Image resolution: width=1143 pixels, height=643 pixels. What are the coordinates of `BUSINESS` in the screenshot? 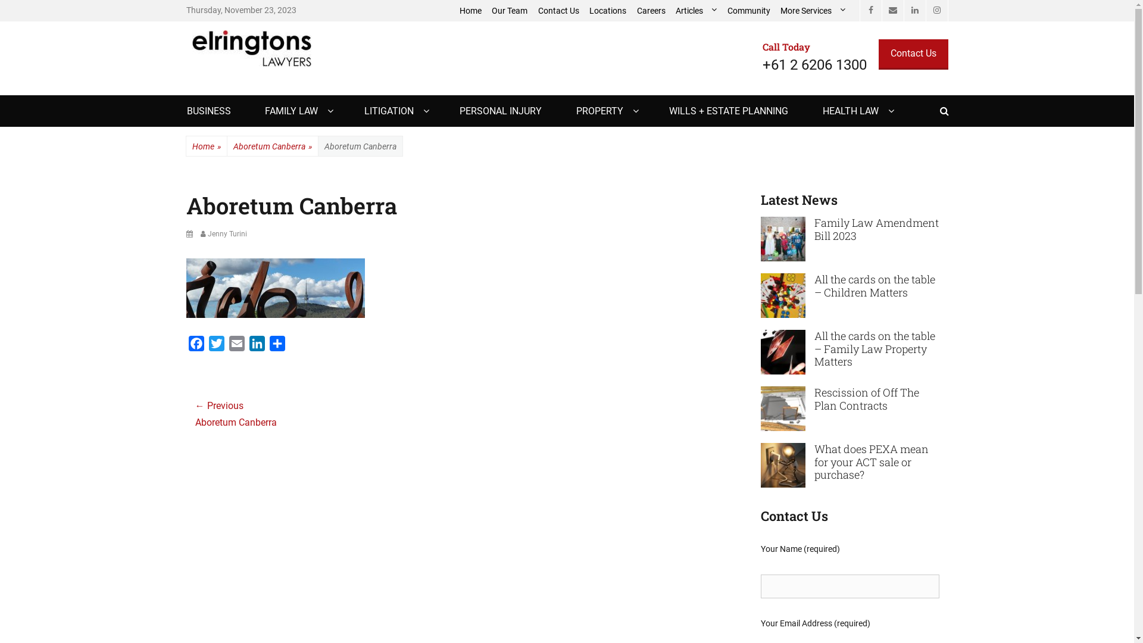 It's located at (209, 111).